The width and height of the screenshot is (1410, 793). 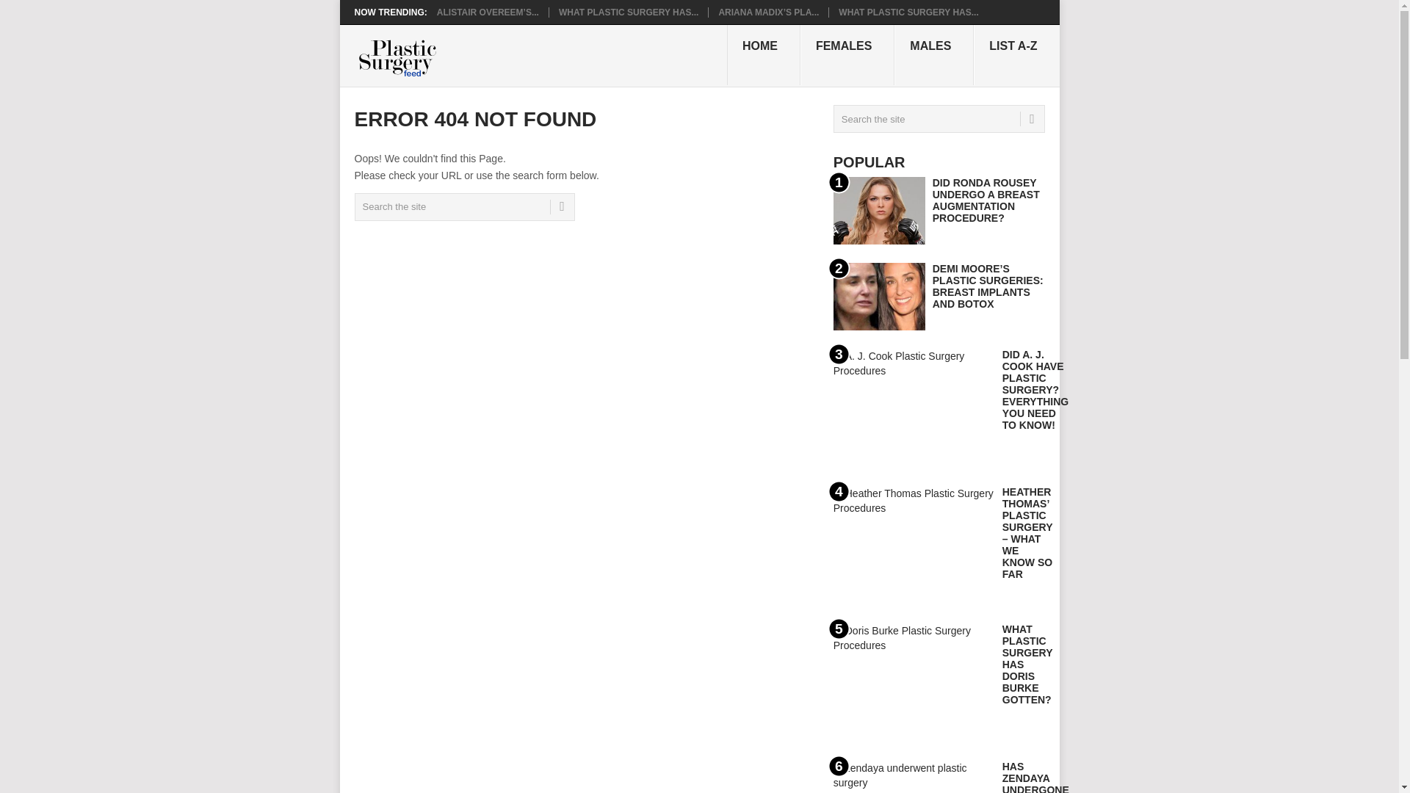 What do you see at coordinates (847, 54) in the screenshot?
I see `FEMALES` at bounding box center [847, 54].